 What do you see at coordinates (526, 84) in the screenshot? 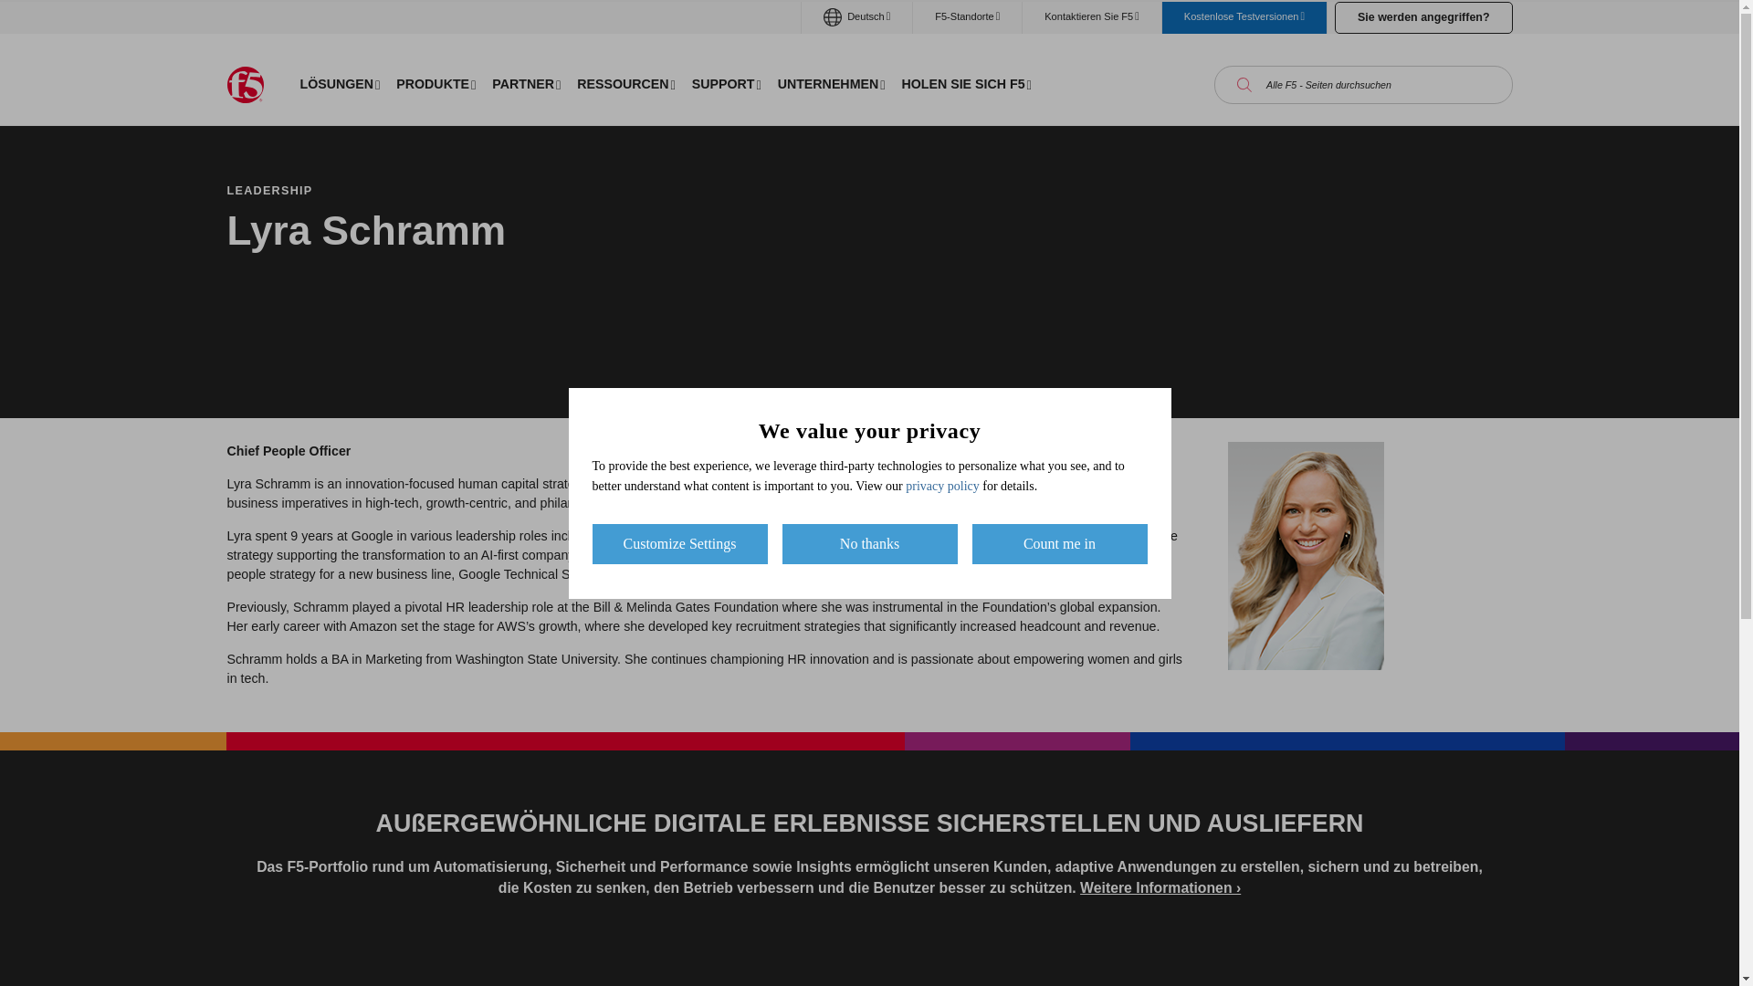
I see `PARTNER` at bounding box center [526, 84].